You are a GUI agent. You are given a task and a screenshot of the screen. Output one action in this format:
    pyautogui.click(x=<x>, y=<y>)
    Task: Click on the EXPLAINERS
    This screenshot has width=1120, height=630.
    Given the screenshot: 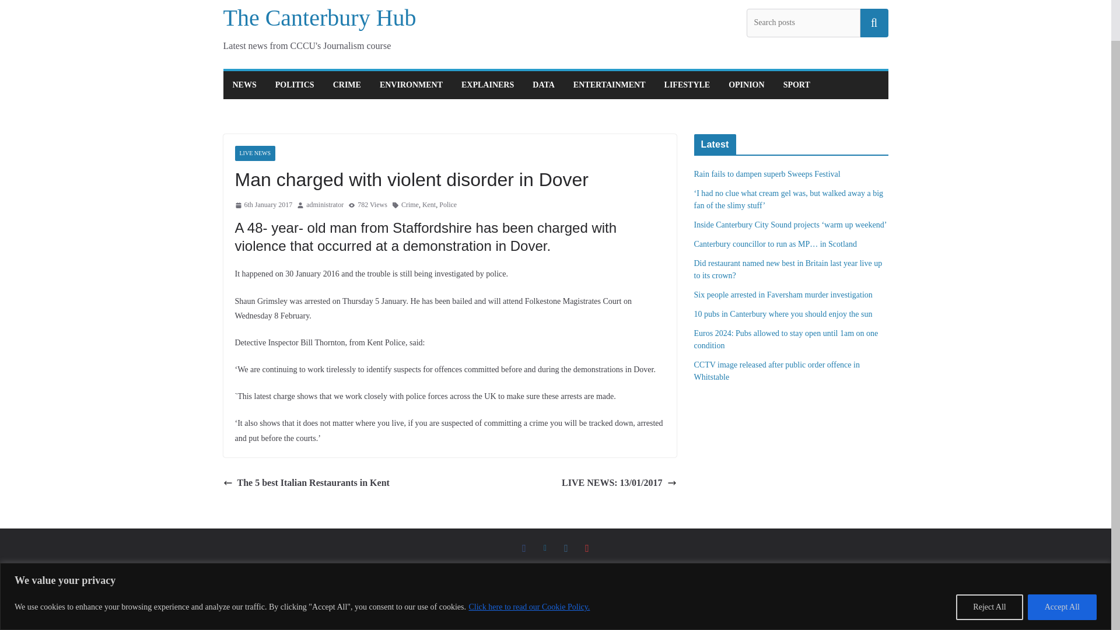 What is the action you would take?
    pyautogui.click(x=488, y=85)
    